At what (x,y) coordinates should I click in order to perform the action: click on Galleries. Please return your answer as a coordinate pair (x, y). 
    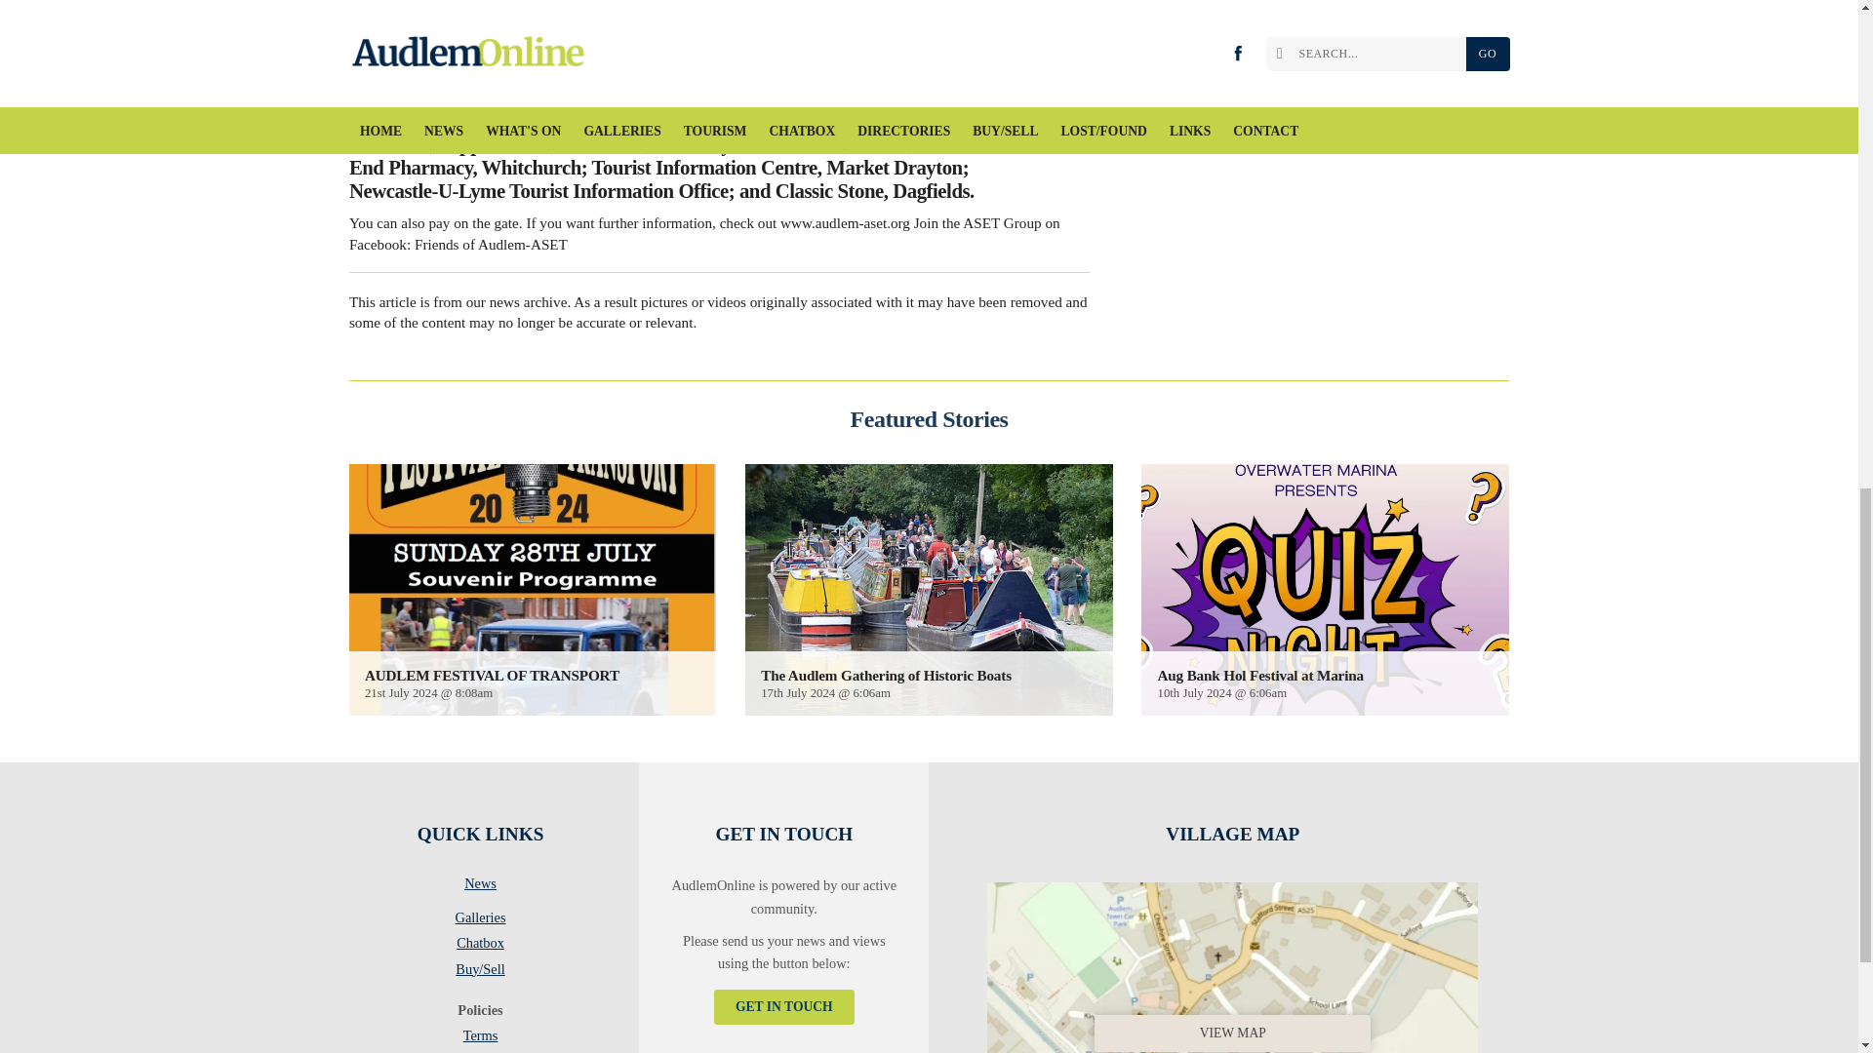
    Looking at the image, I should click on (480, 920).